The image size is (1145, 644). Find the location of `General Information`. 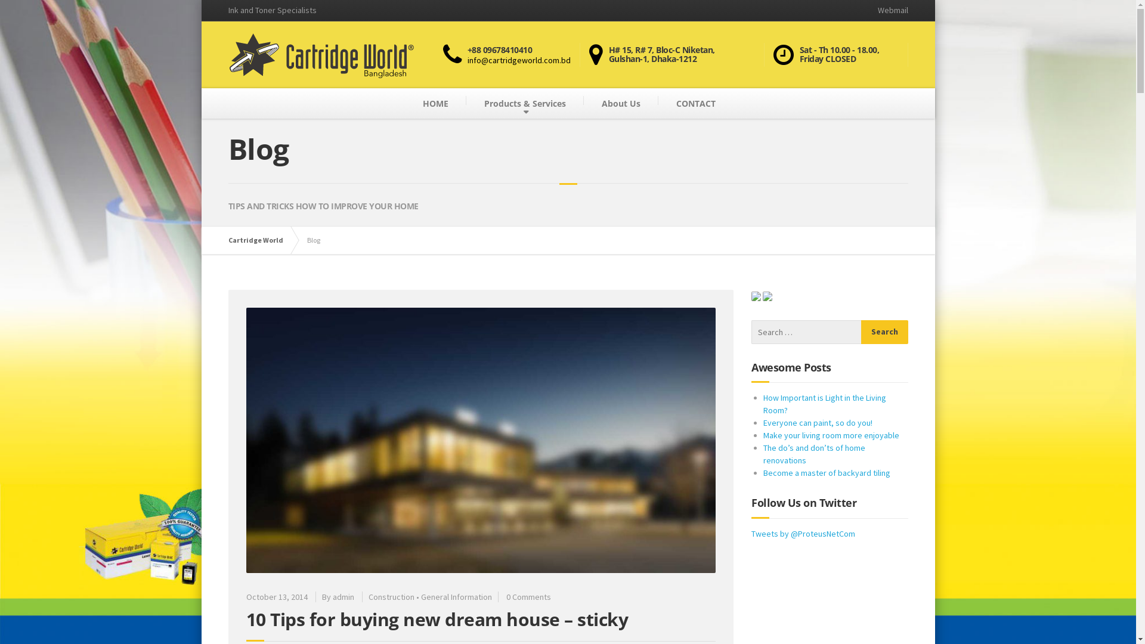

General Information is located at coordinates (457, 597).